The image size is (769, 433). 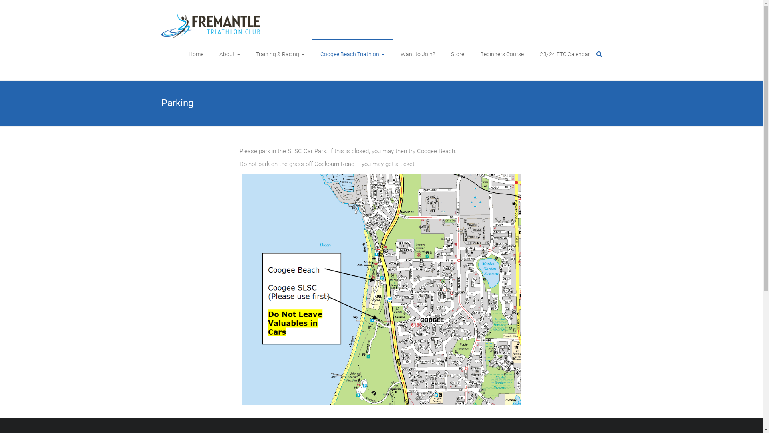 I want to click on Training & Racing, so click(x=280, y=54).